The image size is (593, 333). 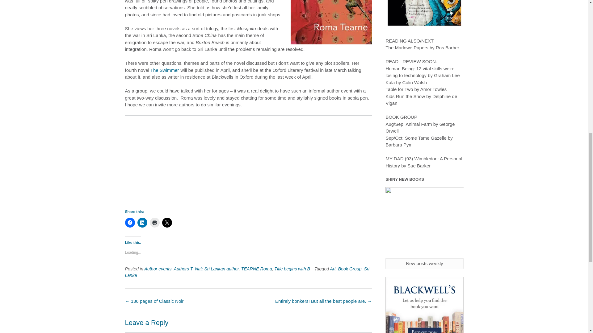 What do you see at coordinates (257, 269) in the screenshot?
I see `TEARNE Roma` at bounding box center [257, 269].